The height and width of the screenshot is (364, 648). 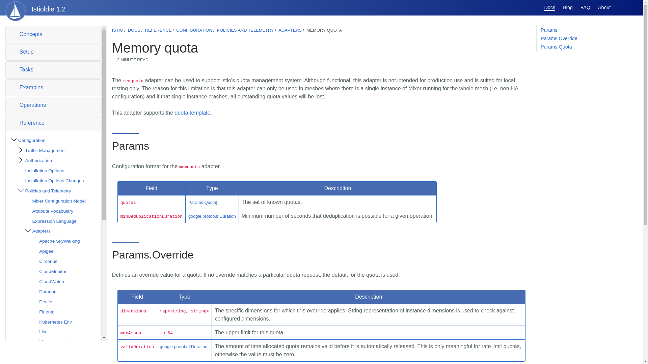 What do you see at coordinates (53, 34) in the screenshot?
I see `Concepts` at bounding box center [53, 34].